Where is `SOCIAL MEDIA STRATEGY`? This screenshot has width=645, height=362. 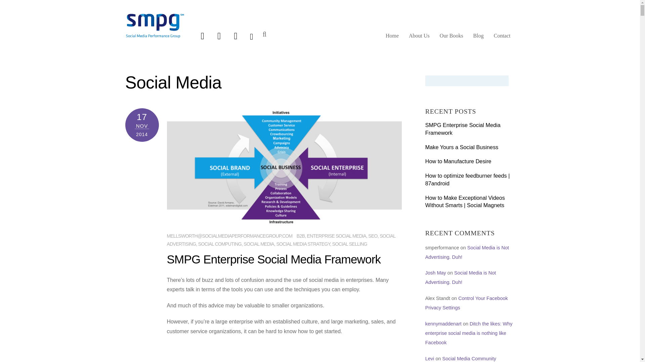 SOCIAL MEDIA STRATEGY is located at coordinates (303, 244).